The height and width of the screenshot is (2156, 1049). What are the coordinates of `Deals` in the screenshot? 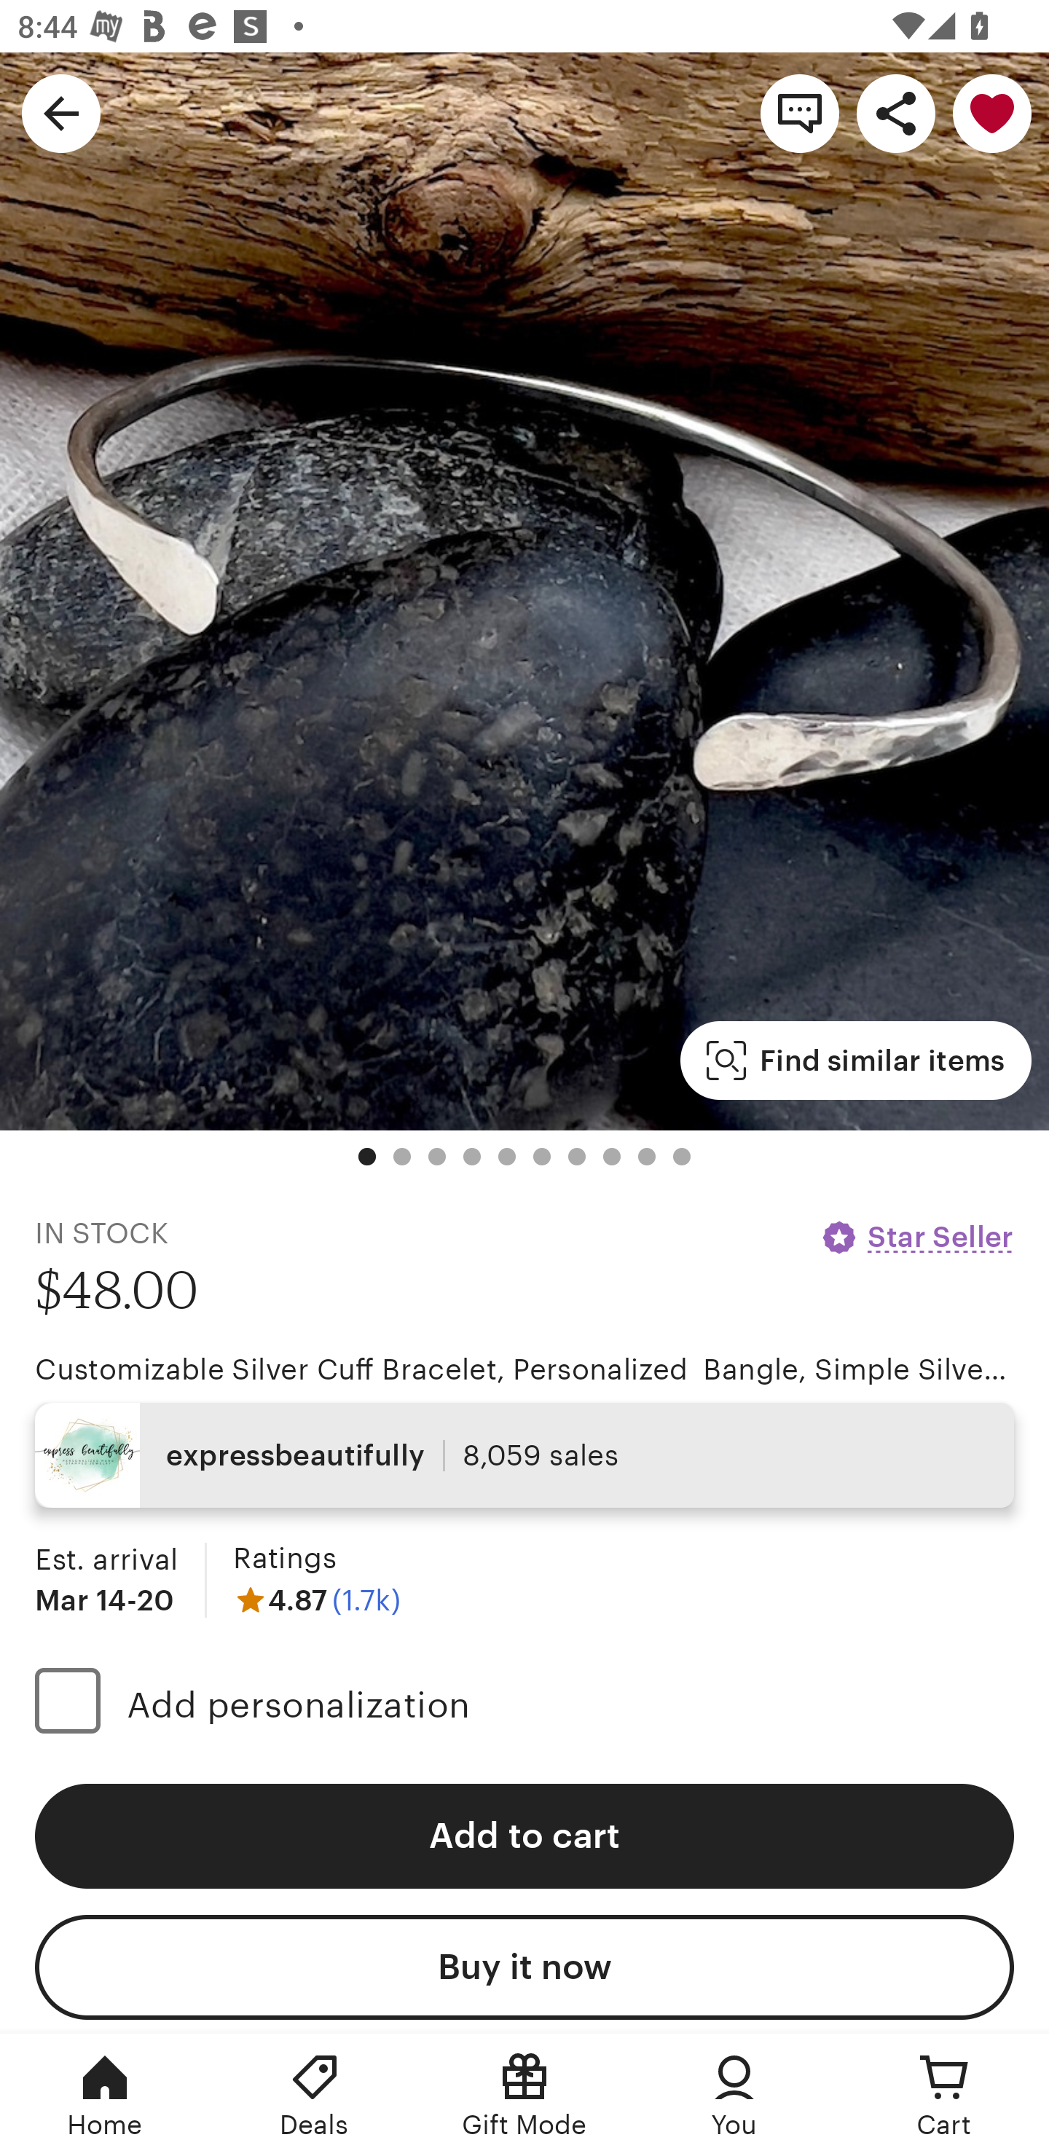 It's located at (315, 2095).